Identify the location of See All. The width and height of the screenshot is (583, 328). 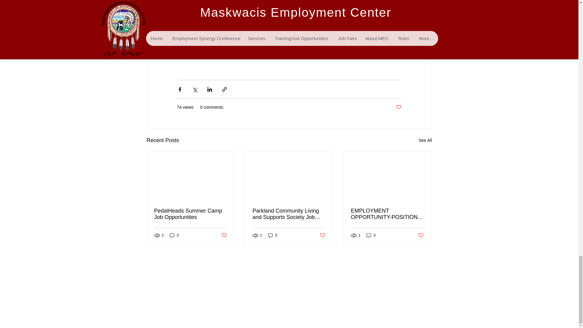
(425, 140).